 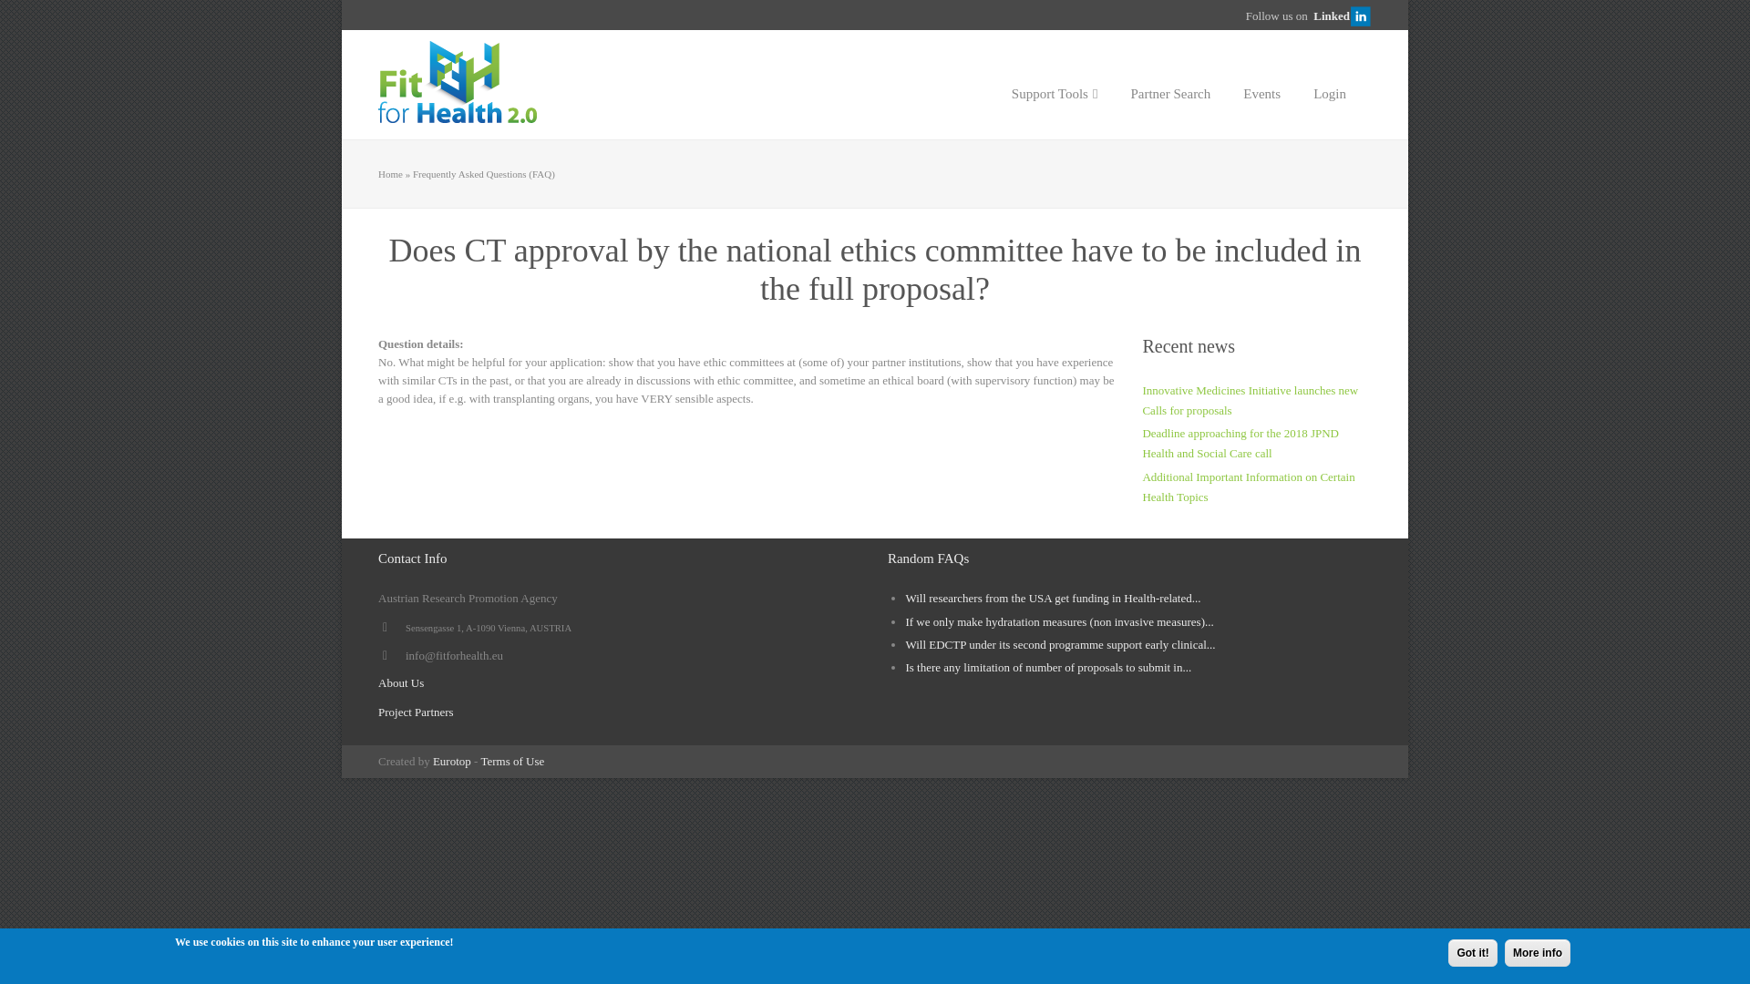 I want to click on About Us, so click(x=400, y=682).